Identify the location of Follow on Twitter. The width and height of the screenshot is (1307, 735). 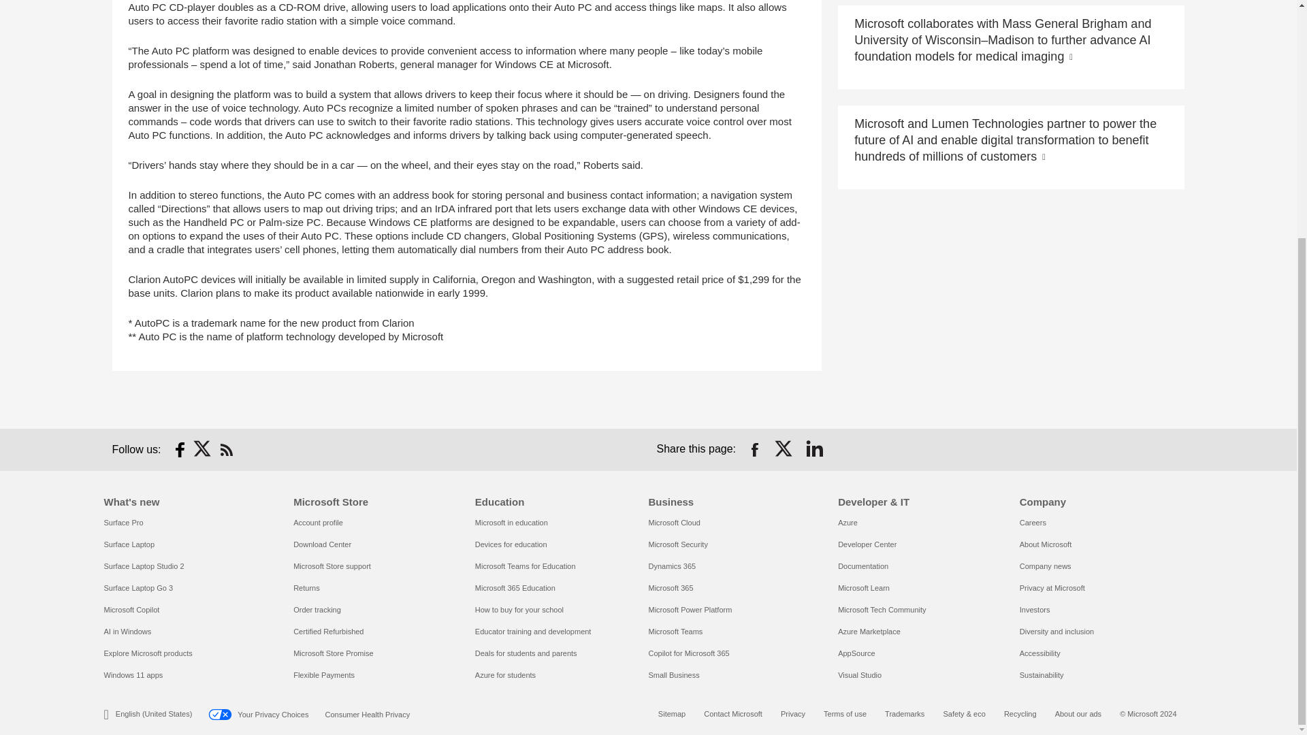
(203, 449).